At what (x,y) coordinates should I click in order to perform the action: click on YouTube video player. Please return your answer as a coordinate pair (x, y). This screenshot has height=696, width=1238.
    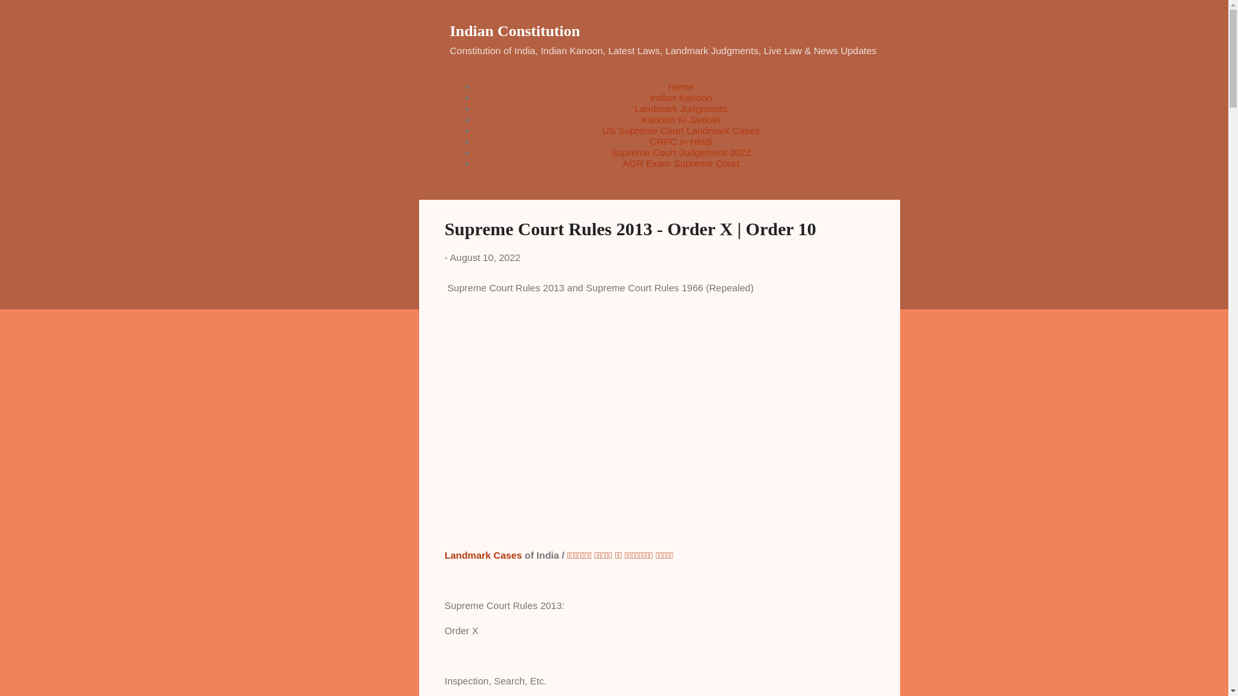
    Looking at the image, I should click on (625, 431).